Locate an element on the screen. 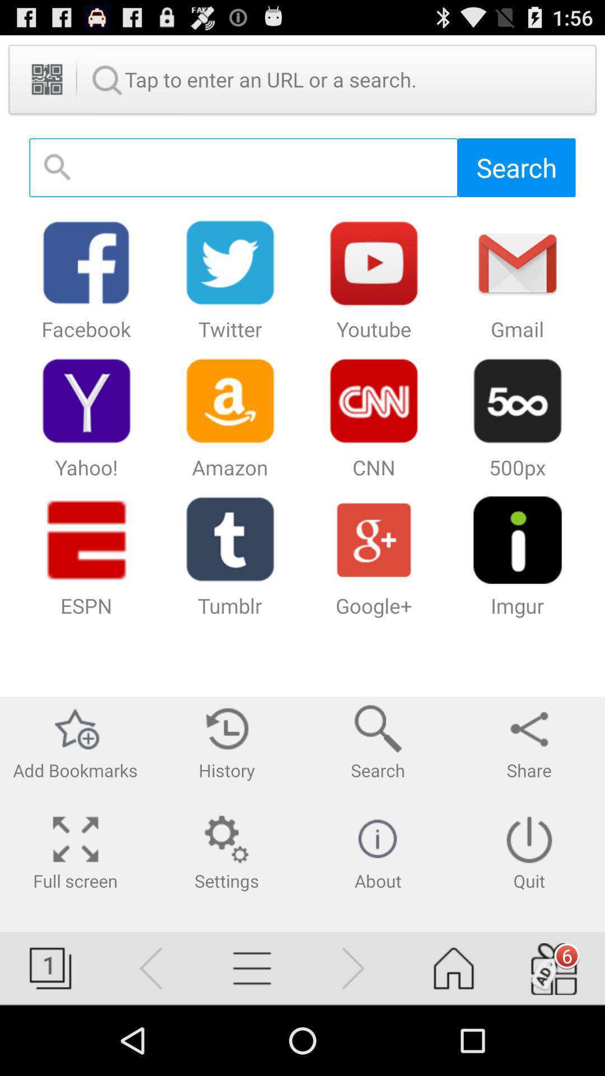  enter search terms is located at coordinates (243, 167).